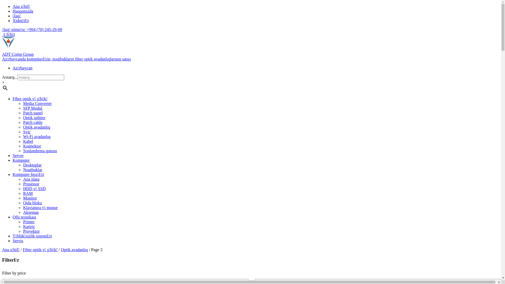 This screenshot has height=284, width=505. Describe the element at coordinates (32, 146) in the screenshot. I see `Konnektor` at that location.